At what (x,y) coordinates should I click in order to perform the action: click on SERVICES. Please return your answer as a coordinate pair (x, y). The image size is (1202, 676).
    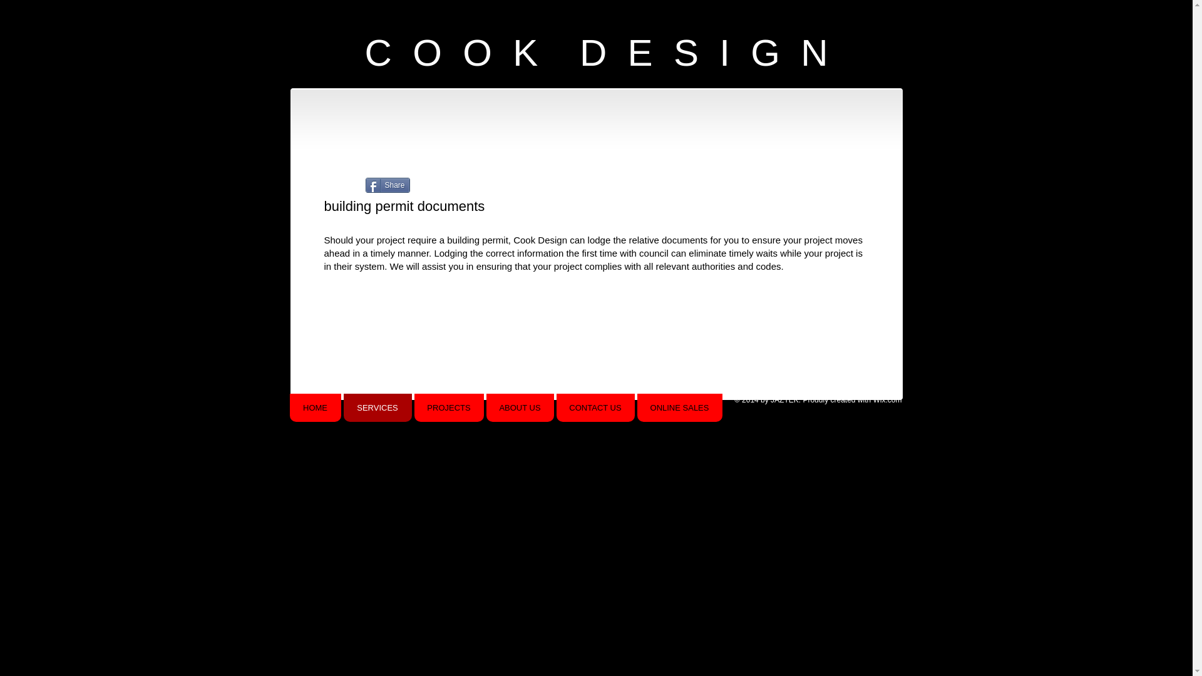
    Looking at the image, I should click on (377, 408).